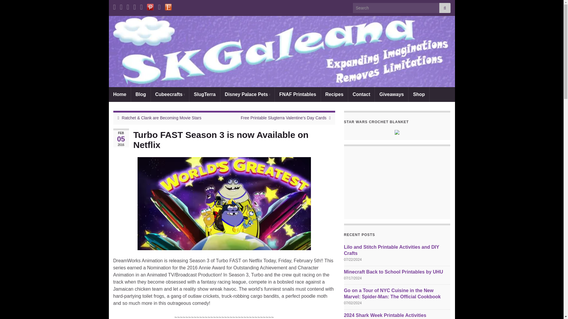 The image size is (568, 319). Describe the element at coordinates (170, 94) in the screenshot. I see `Cubeecrafts` at that location.